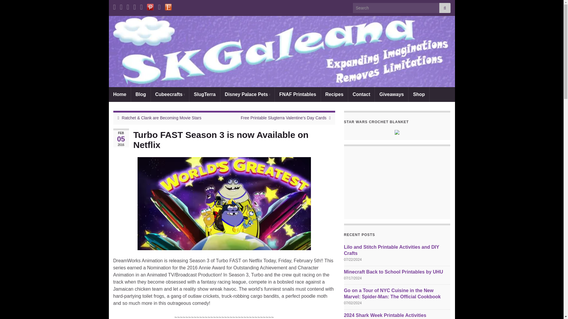 The image size is (568, 319). Describe the element at coordinates (170, 94) in the screenshot. I see `Cubeecrafts` at that location.